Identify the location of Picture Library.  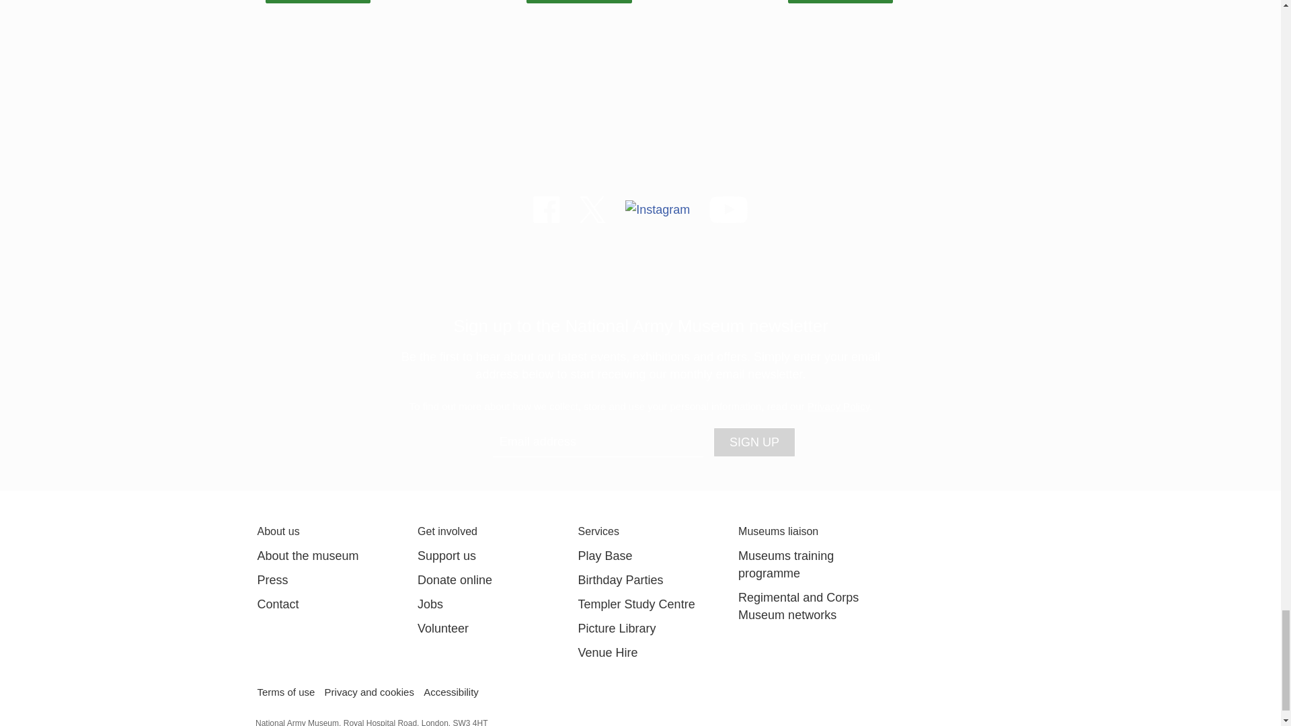
(617, 628).